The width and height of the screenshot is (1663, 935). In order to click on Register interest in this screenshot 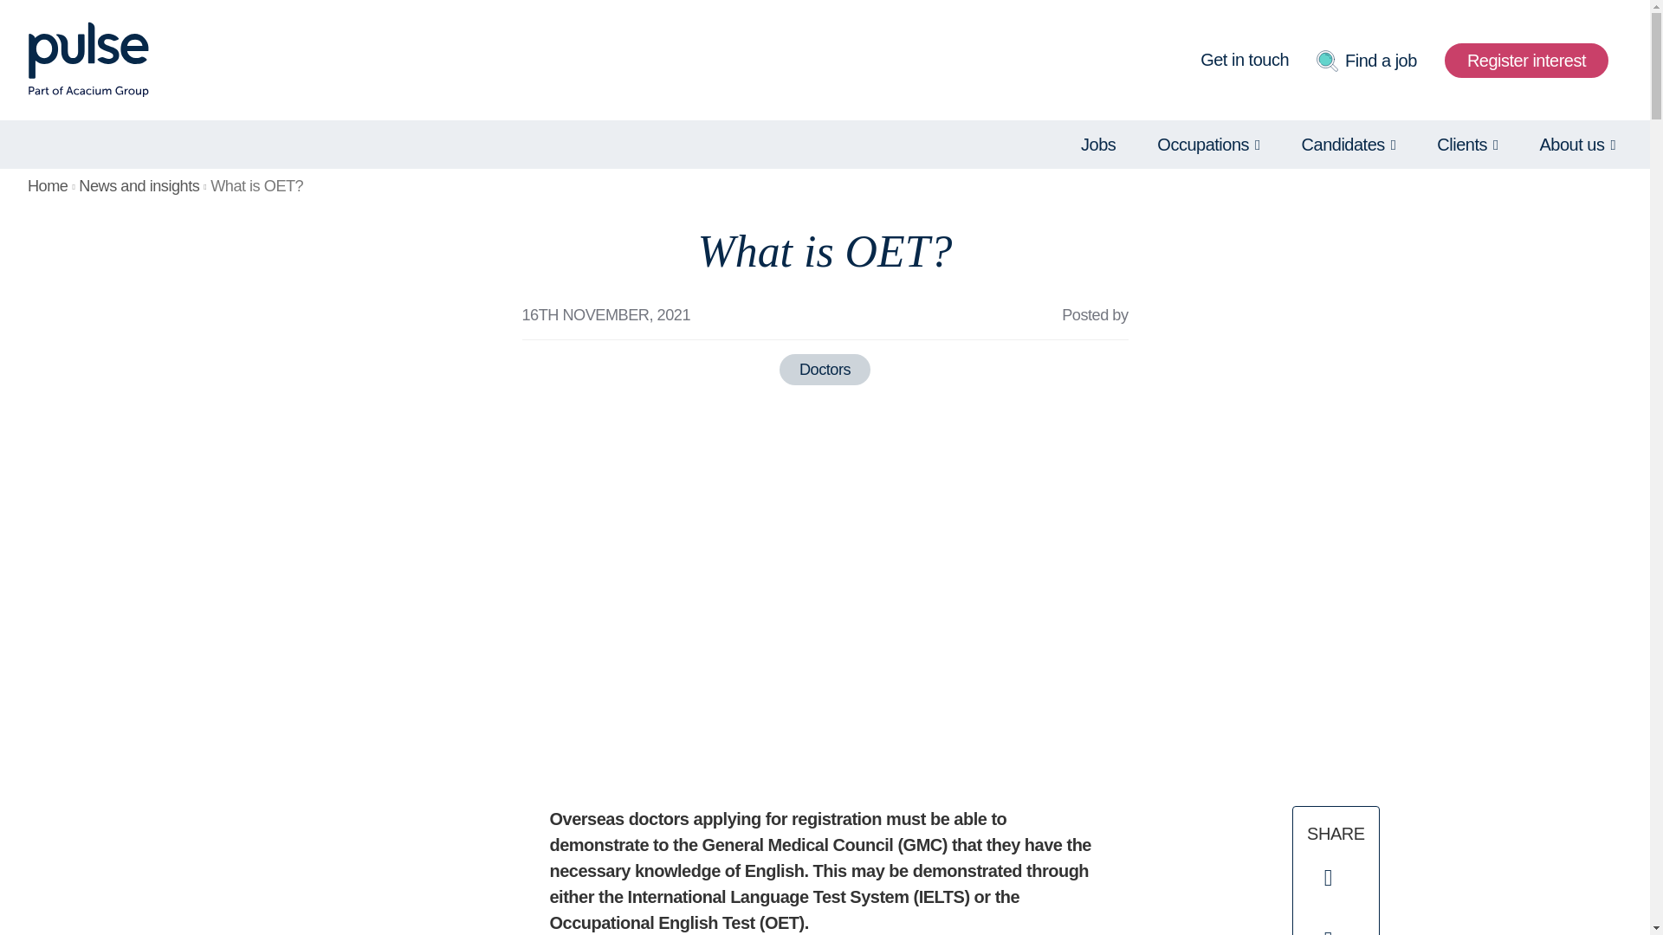, I will do `click(1526, 60)`.